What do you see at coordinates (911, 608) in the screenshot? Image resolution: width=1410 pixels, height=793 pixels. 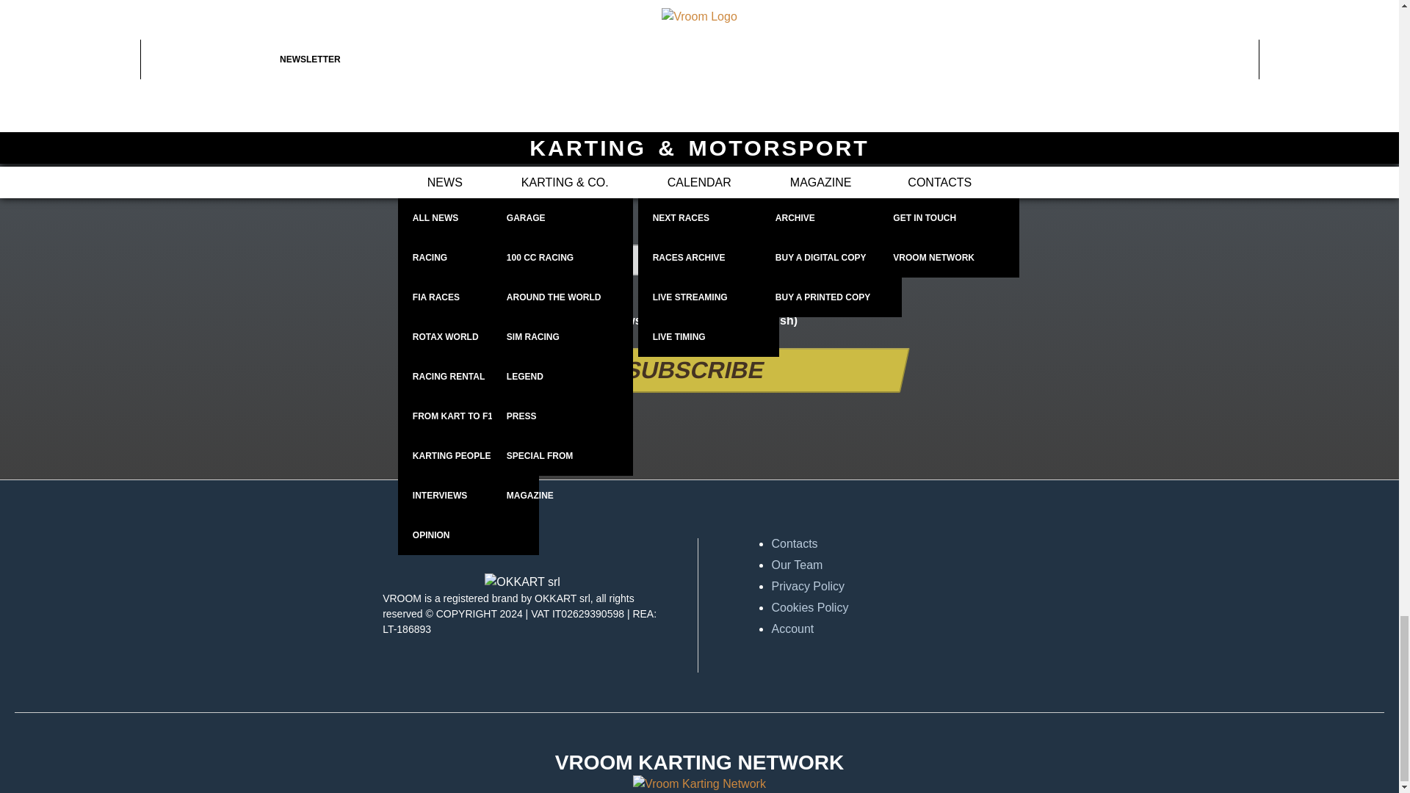 I see `Cookies Policy` at bounding box center [911, 608].